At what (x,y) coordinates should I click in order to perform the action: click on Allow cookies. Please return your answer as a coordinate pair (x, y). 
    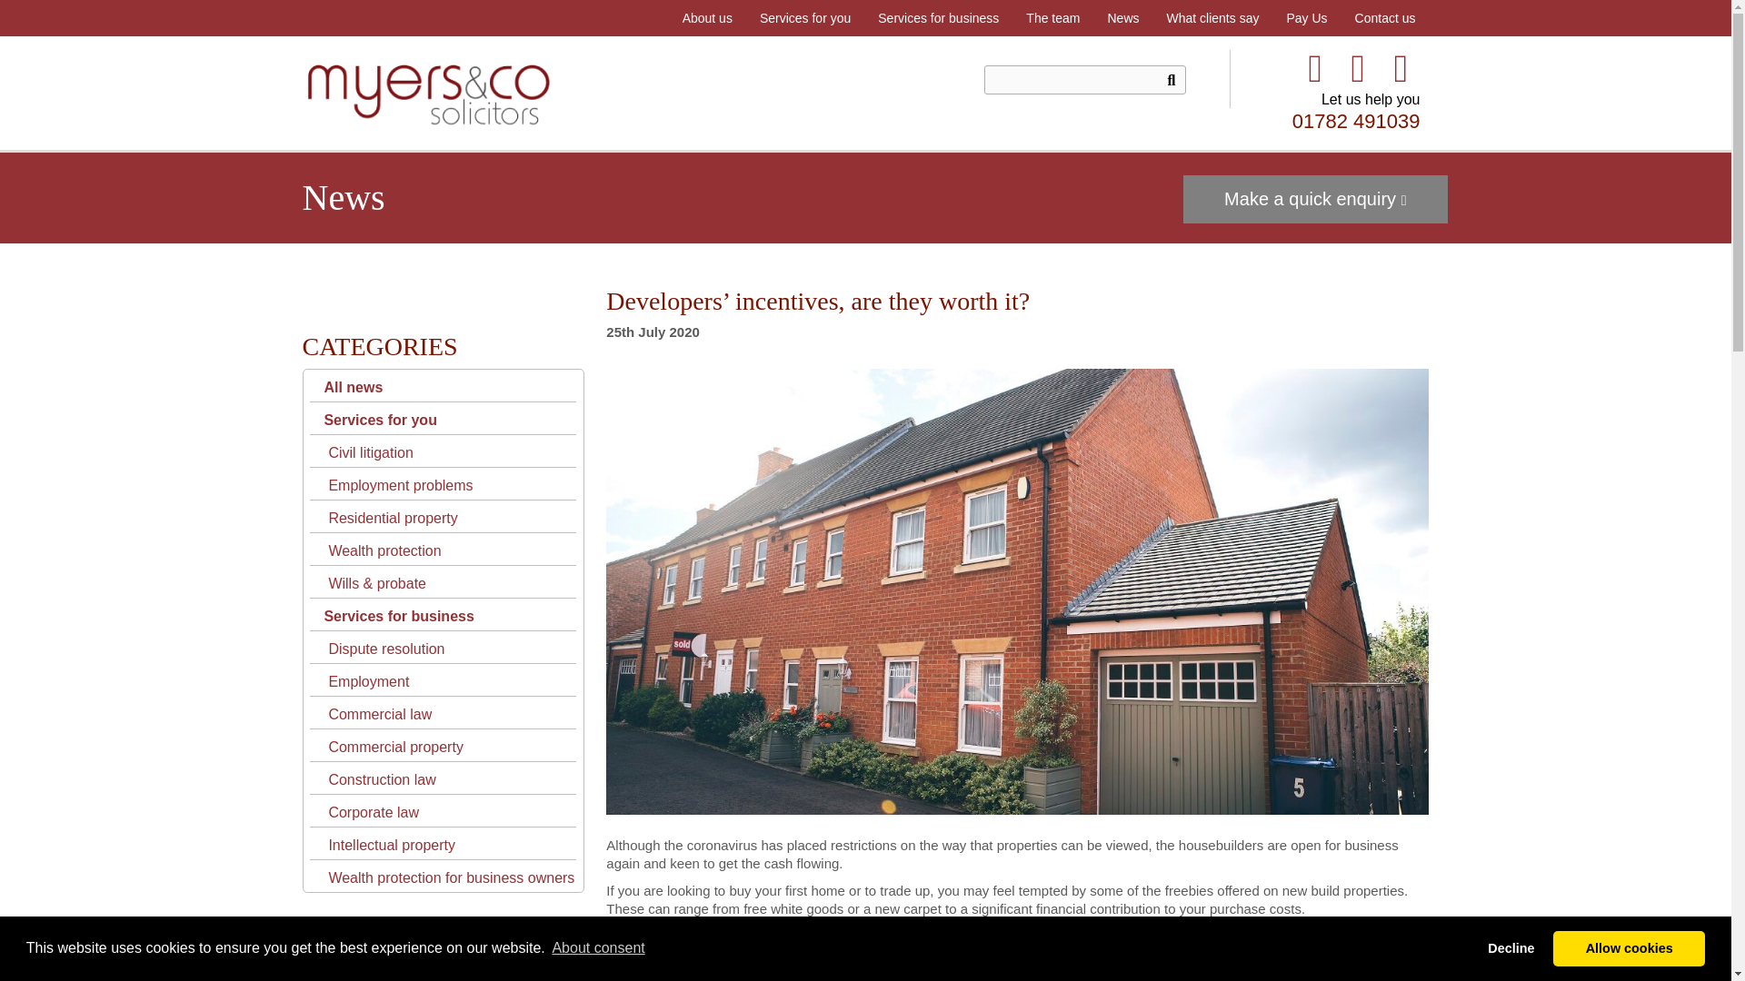
    Looking at the image, I should click on (1629, 947).